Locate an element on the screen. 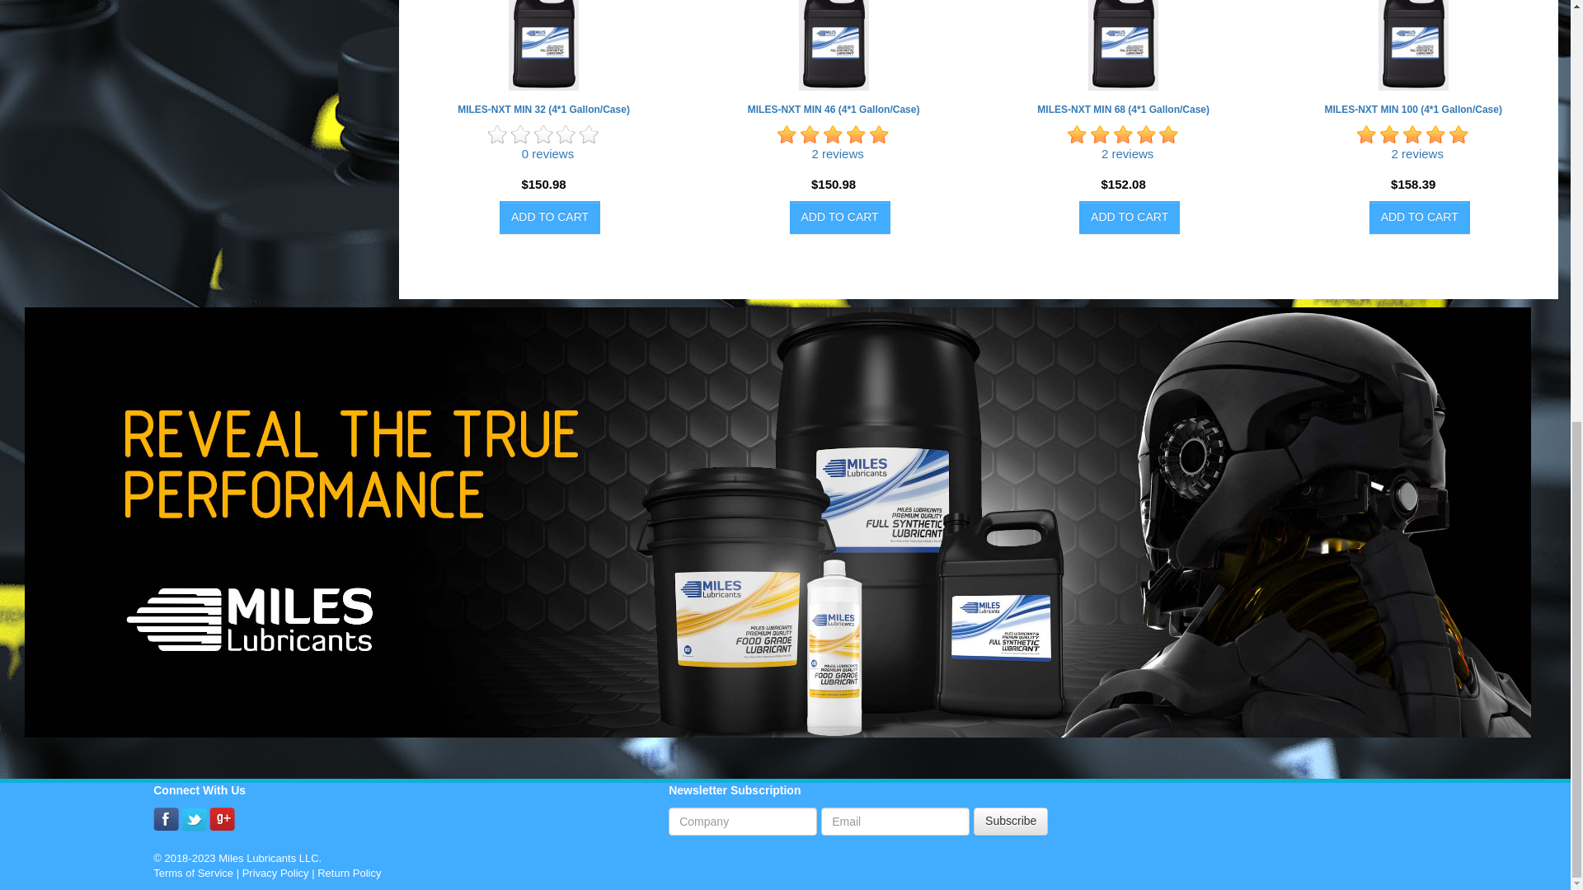 This screenshot has height=890, width=1583. 0 reviews is located at coordinates (547, 153).